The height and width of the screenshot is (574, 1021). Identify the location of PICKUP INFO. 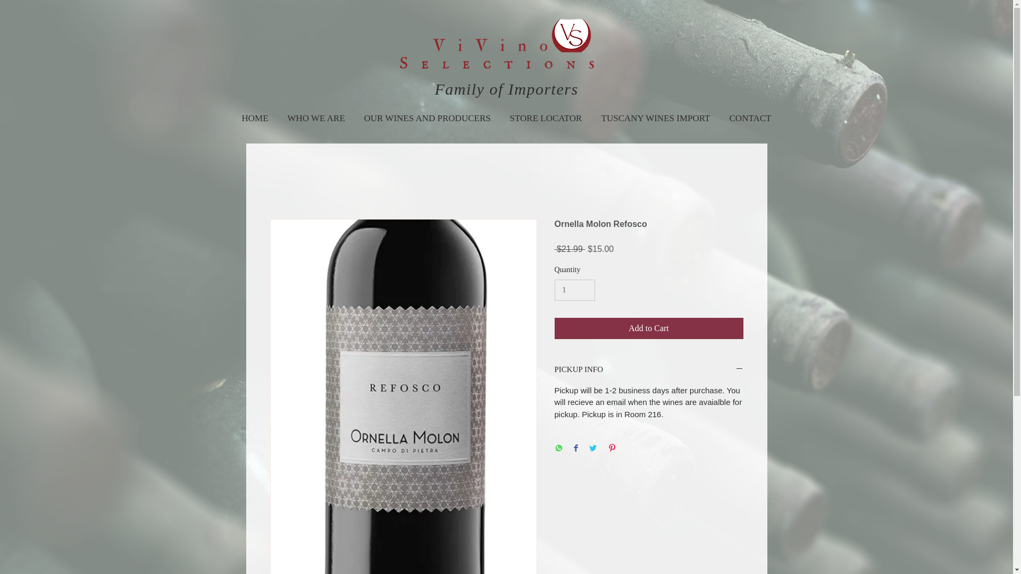
(649, 370).